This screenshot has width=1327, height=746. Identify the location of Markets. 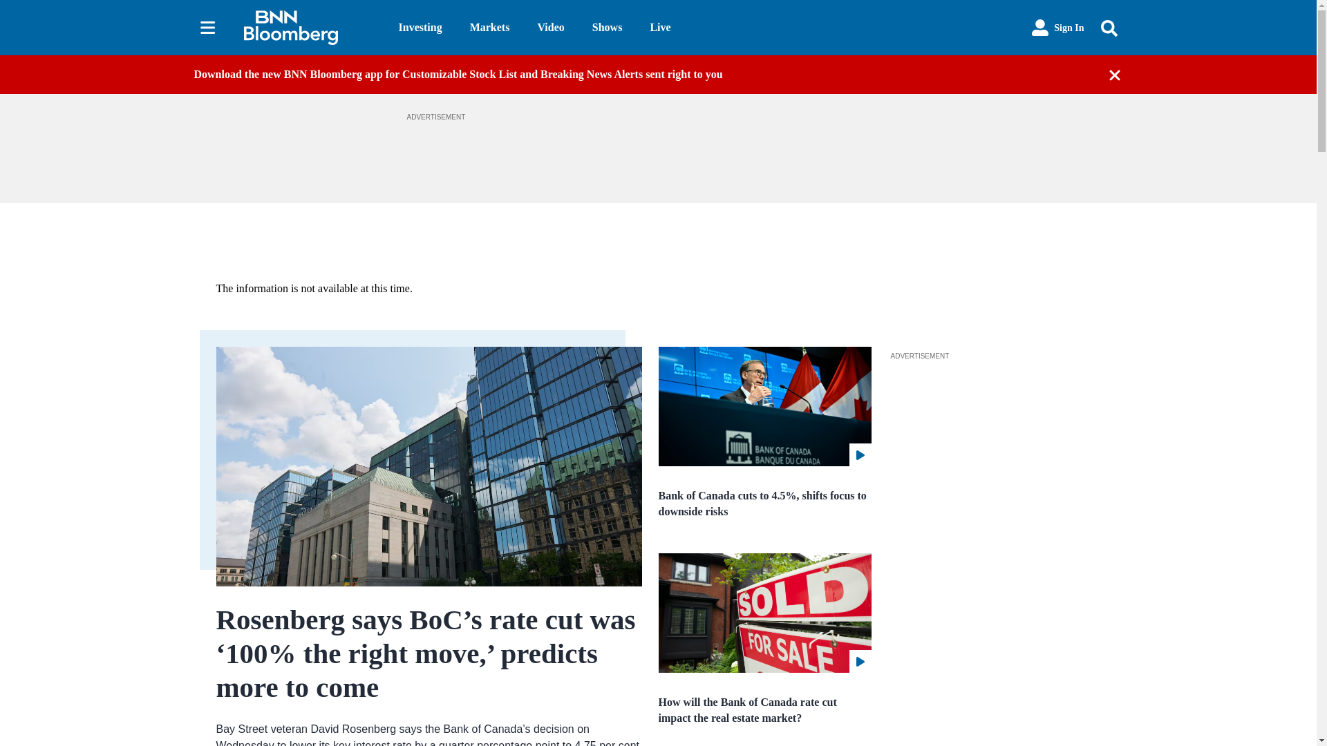
(489, 28).